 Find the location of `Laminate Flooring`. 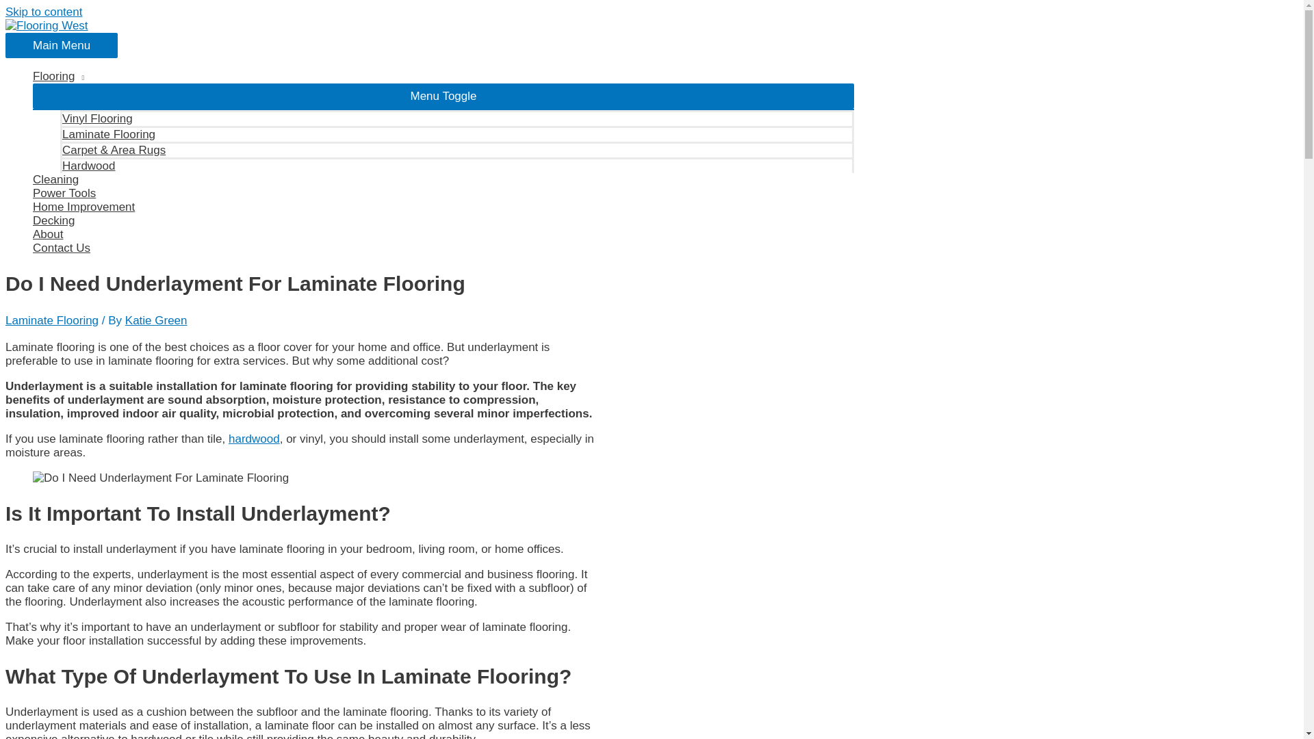

Laminate Flooring is located at coordinates (457, 133).